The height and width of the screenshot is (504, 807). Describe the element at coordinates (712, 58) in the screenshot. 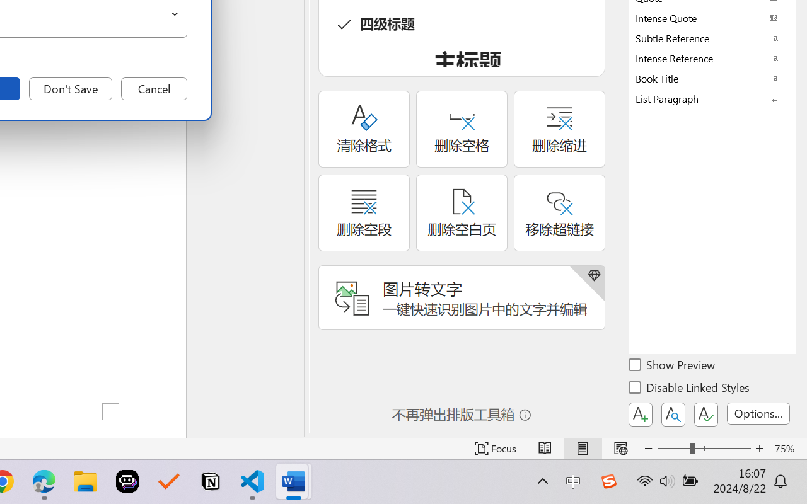

I see `Intense Reference` at that location.